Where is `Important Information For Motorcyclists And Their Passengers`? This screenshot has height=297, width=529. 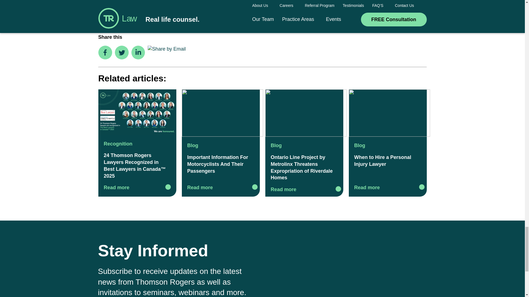
Important Information For Motorcyclists And Their Passengers is located at coordinates (222, 113).